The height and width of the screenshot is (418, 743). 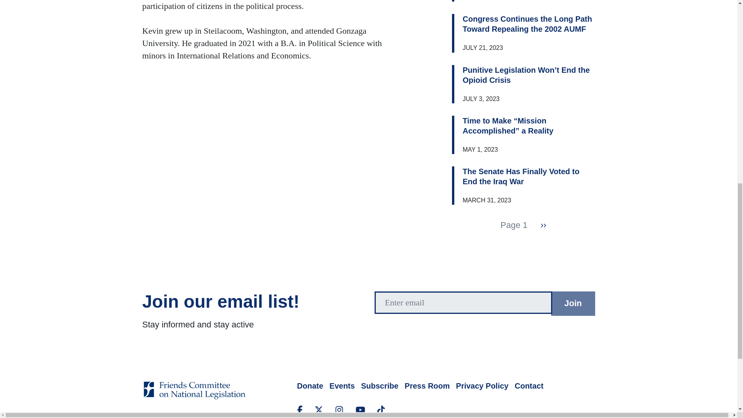 What do you see at coordinates (481, 99) in the screenshot?
I see `Monday, July 3, 2023 - 08:00` at bounding box center [481, 99].